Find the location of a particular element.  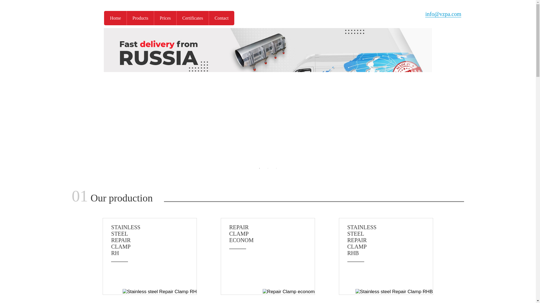

3 is located at coordinates (259, 168).